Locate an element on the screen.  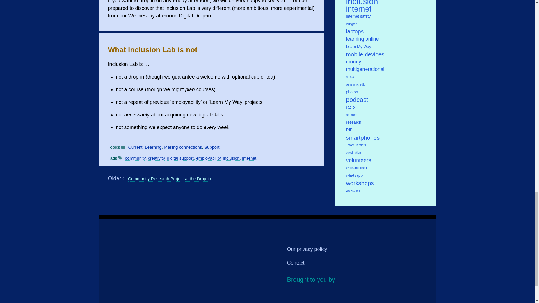
Current is located at coordinates (135, 147).